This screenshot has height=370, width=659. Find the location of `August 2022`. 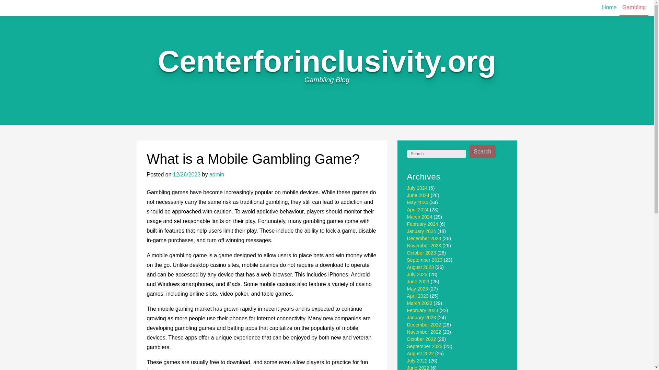

August 2022 is located at coordinates (421, 354).